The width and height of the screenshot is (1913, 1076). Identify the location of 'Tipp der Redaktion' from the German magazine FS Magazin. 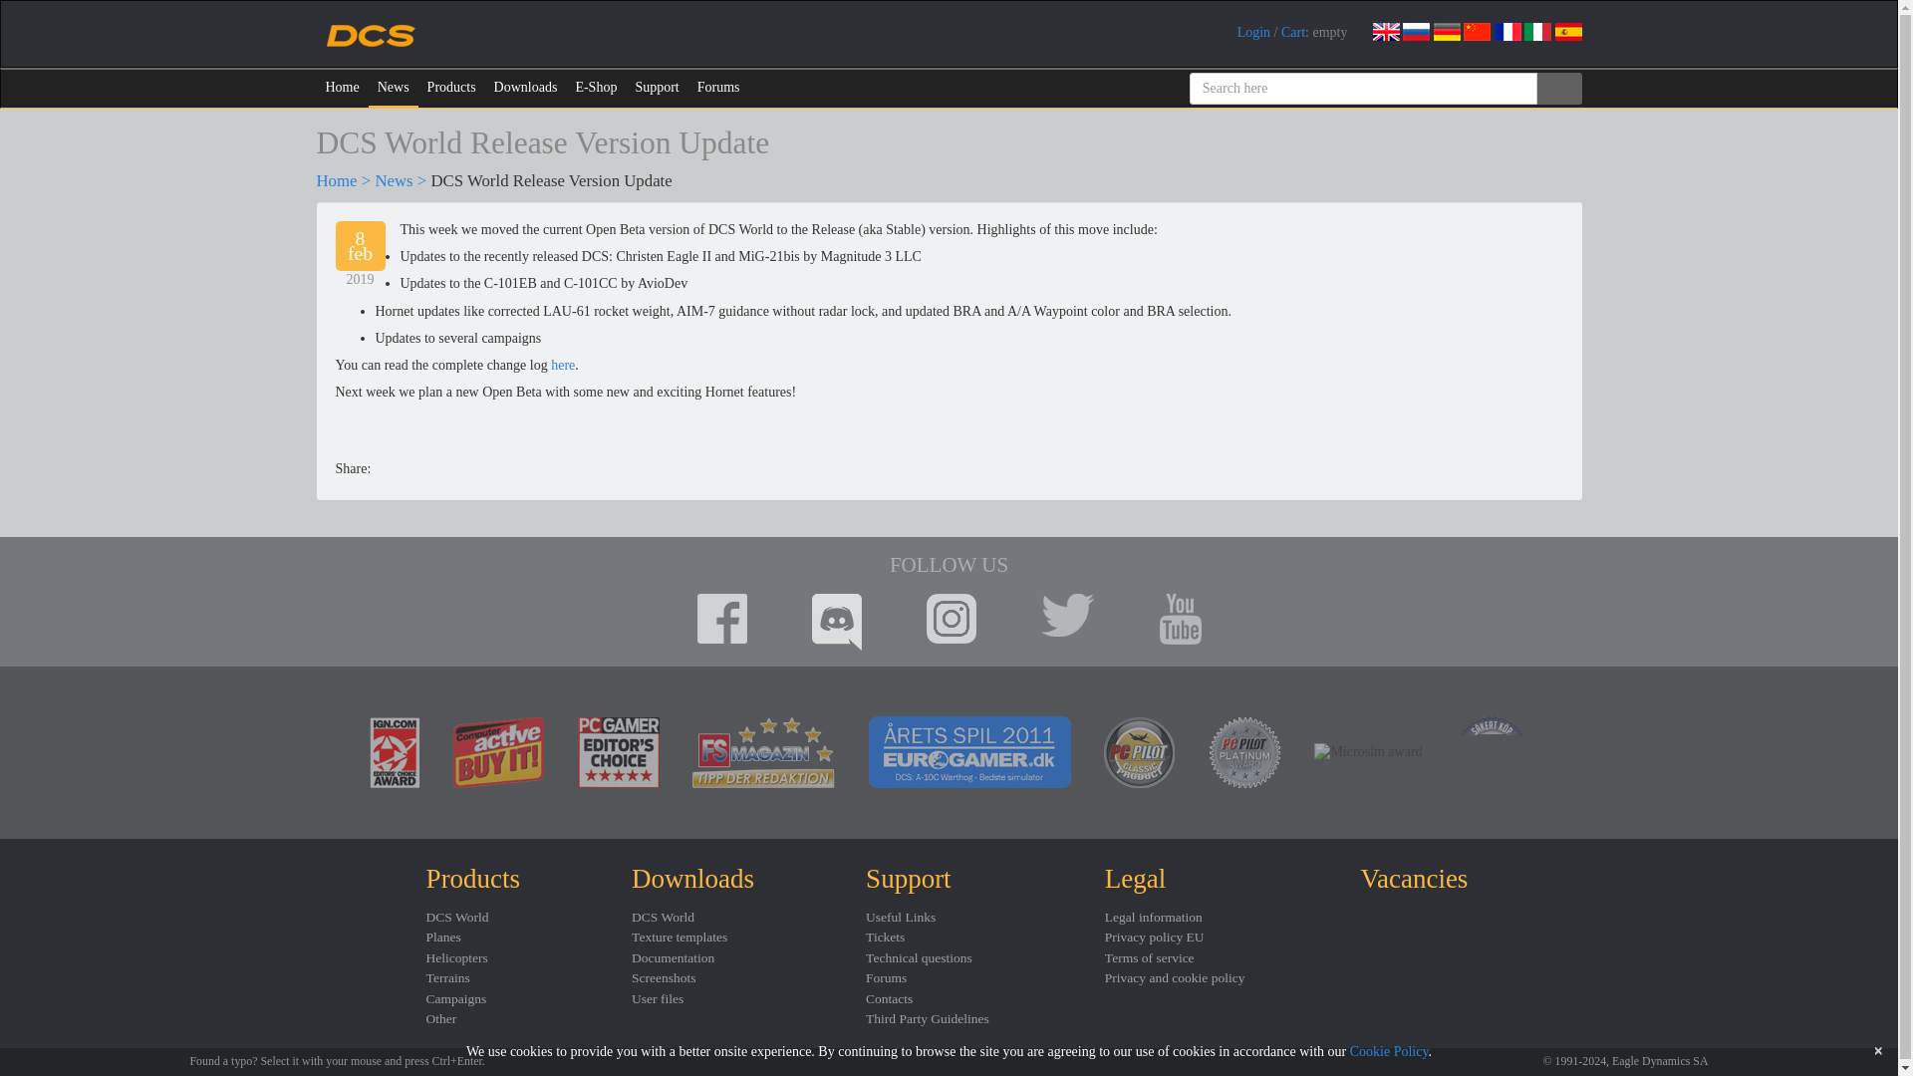
(763, 752).